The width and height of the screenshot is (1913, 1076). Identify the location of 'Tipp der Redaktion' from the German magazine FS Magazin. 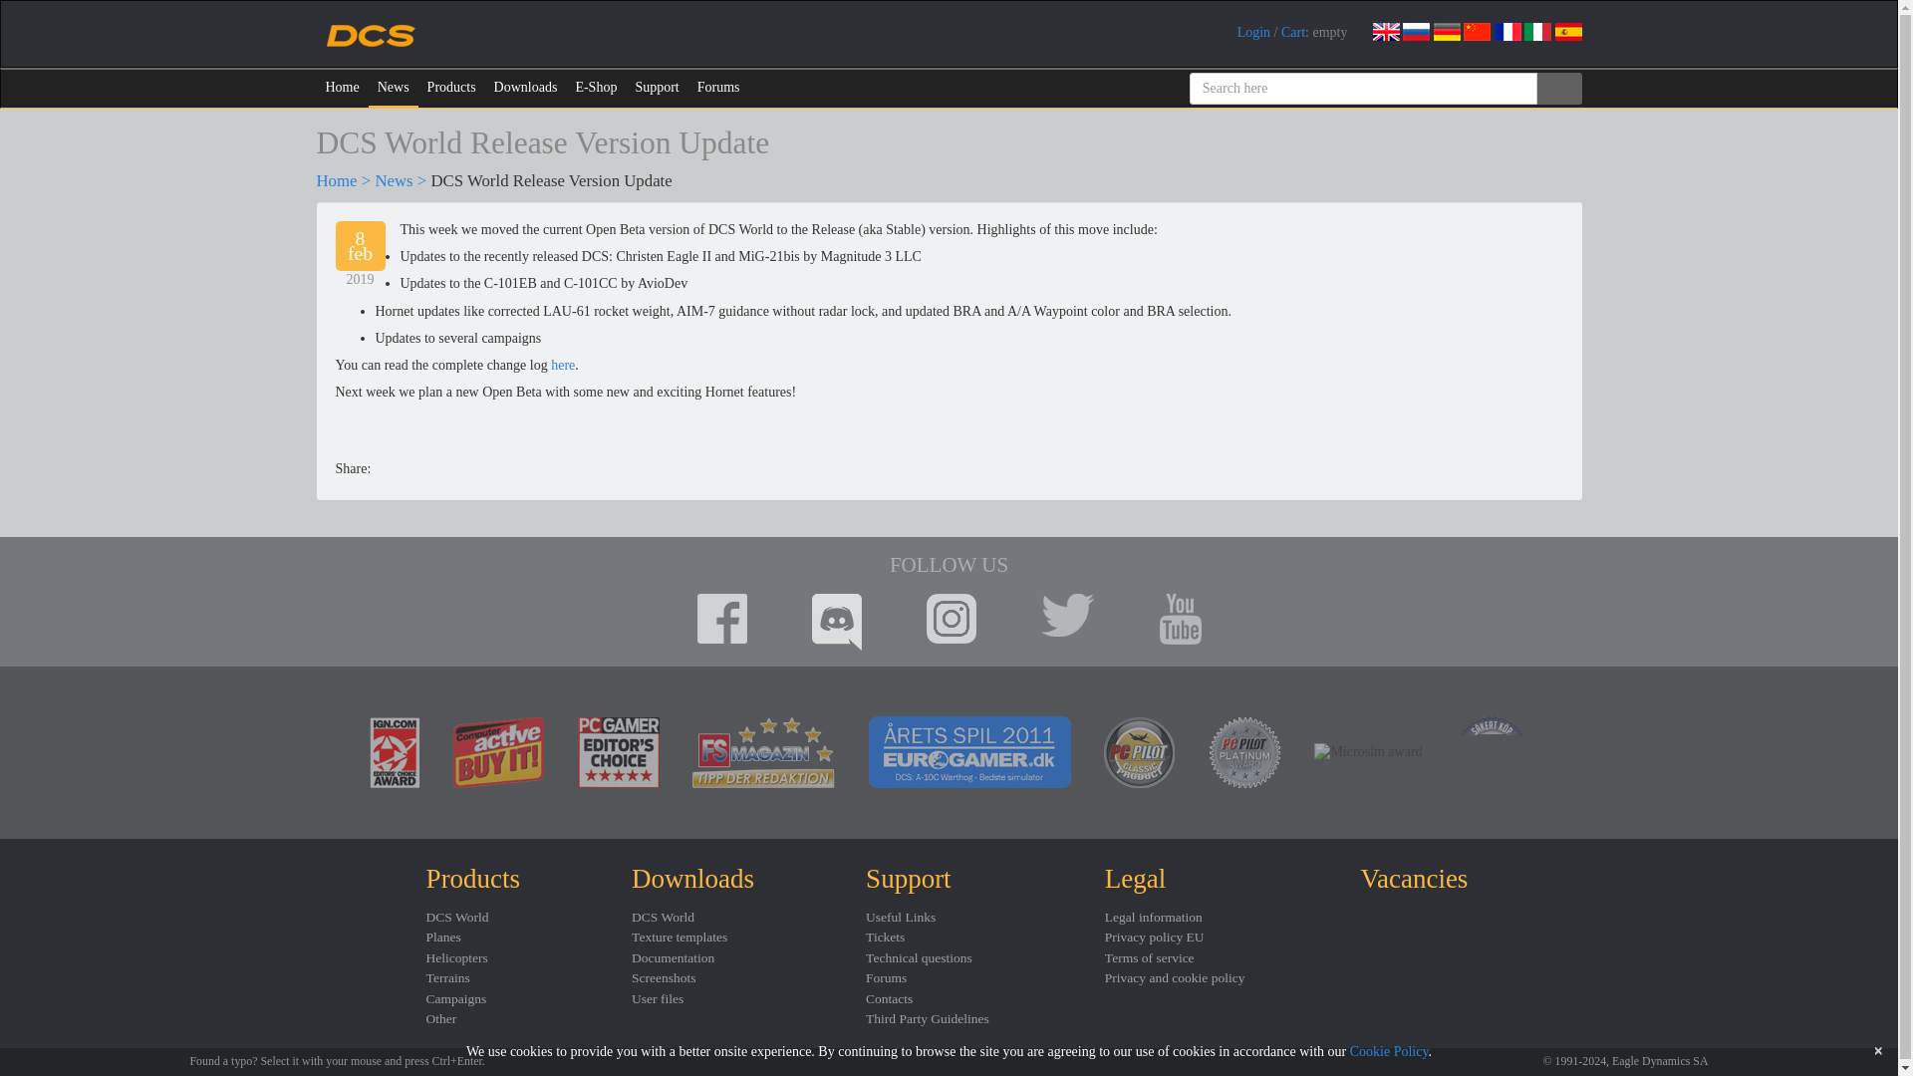
(763, 752).